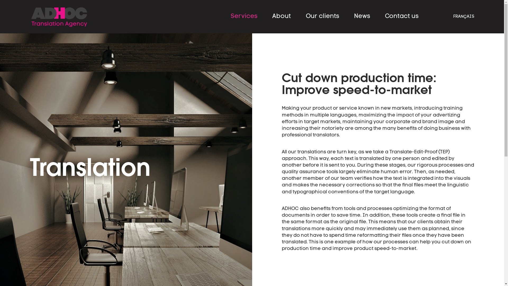 The image size is (508, 286). What do you see at coordinates (244, 20) in the screenshot?
I see `Services` at bounding box center [244, 20].